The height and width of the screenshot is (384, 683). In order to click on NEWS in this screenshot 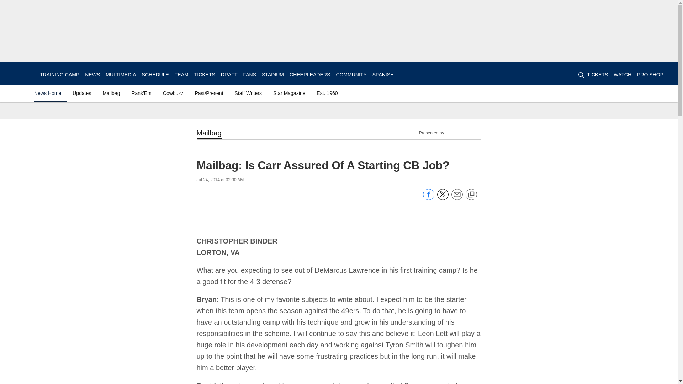, I will do `click(92, 75)`.